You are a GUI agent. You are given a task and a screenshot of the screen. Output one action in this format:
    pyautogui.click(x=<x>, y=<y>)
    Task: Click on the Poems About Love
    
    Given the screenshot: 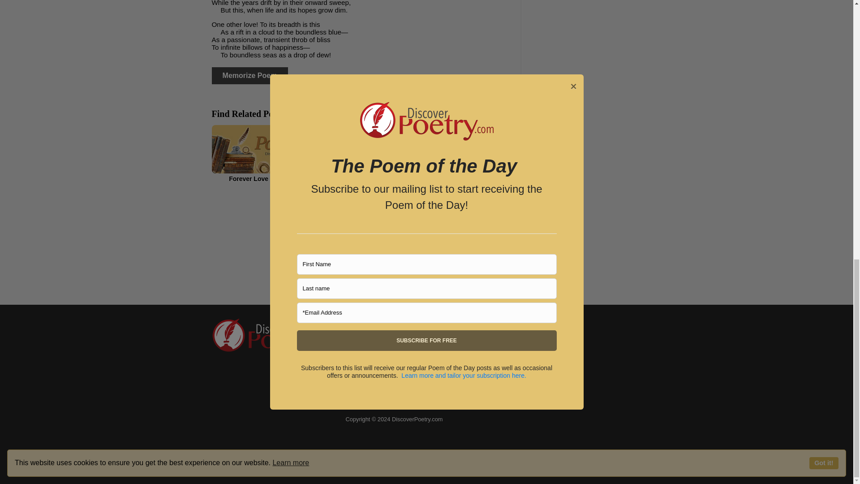 What is the action you would take?
    pyautogui.click(x=464, y=153)
    